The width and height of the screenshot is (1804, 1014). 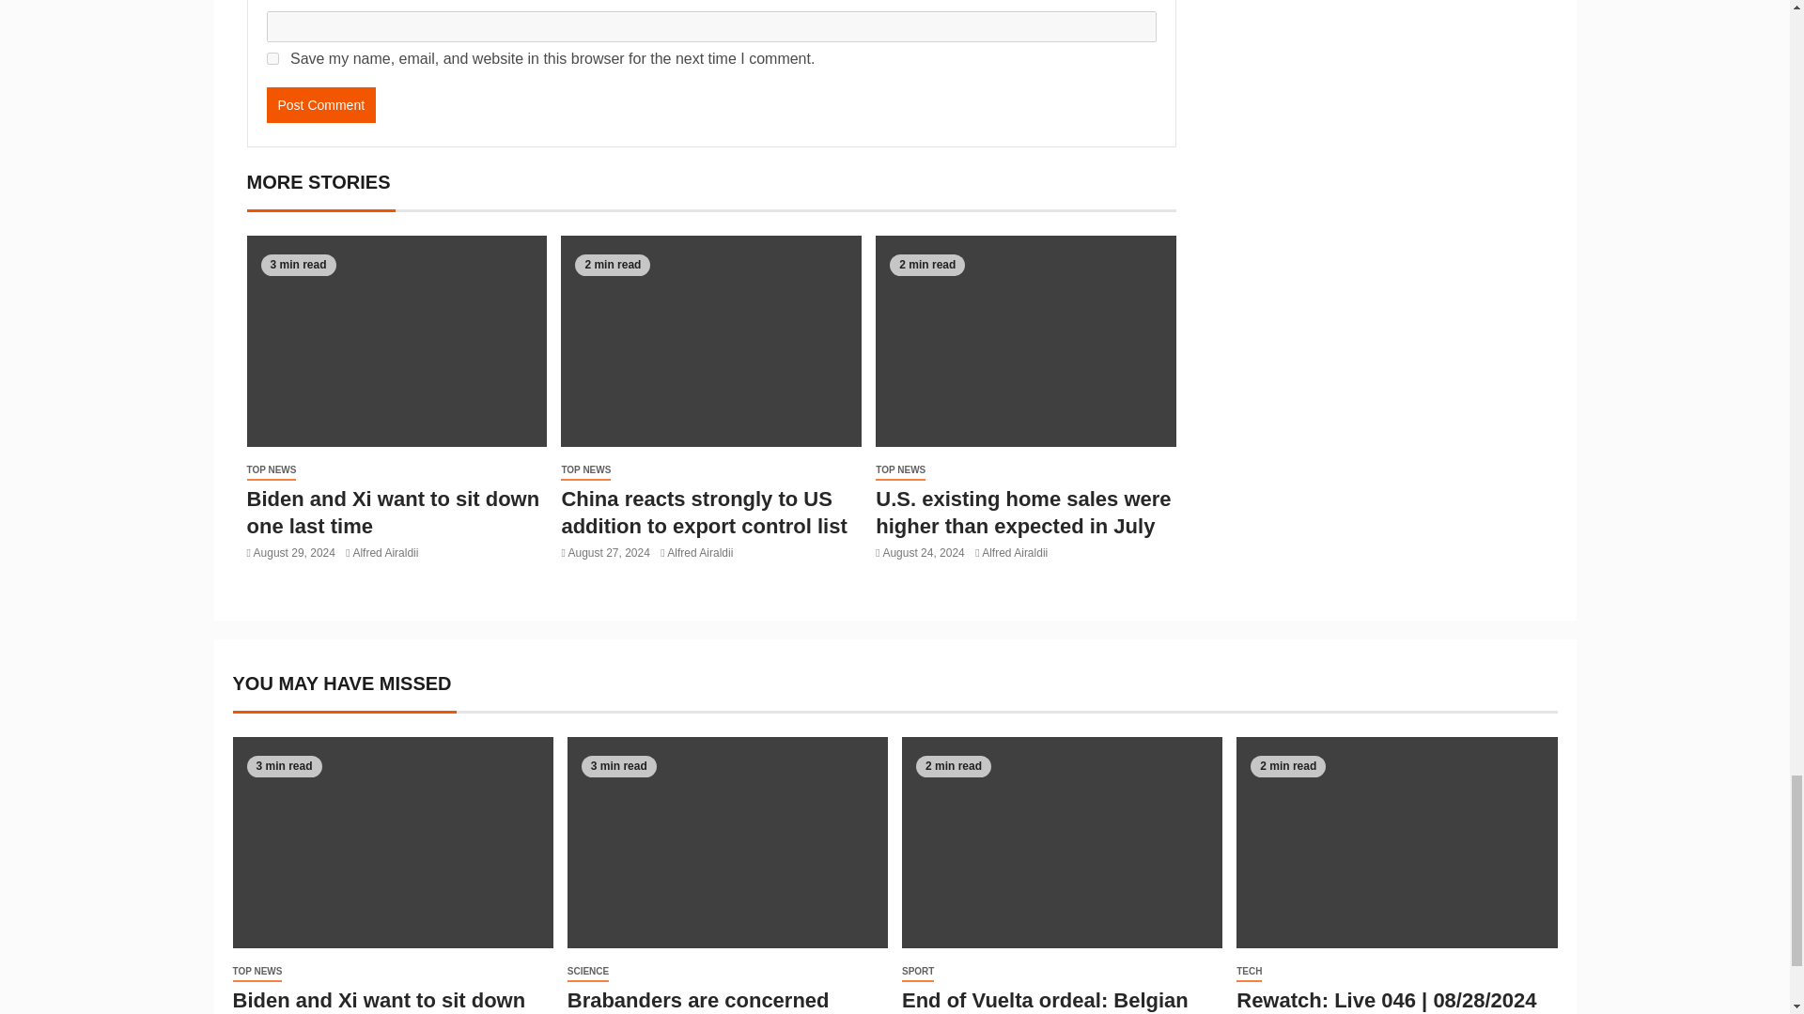 I want to click on Post Comment, so click(x=321, y=104).